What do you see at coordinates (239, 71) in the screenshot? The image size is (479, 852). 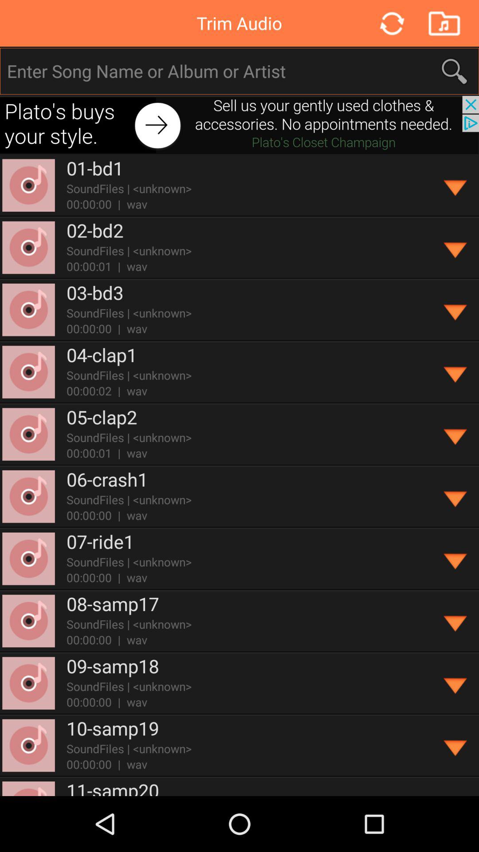 I see `search function` at bounding box center [239, 71].